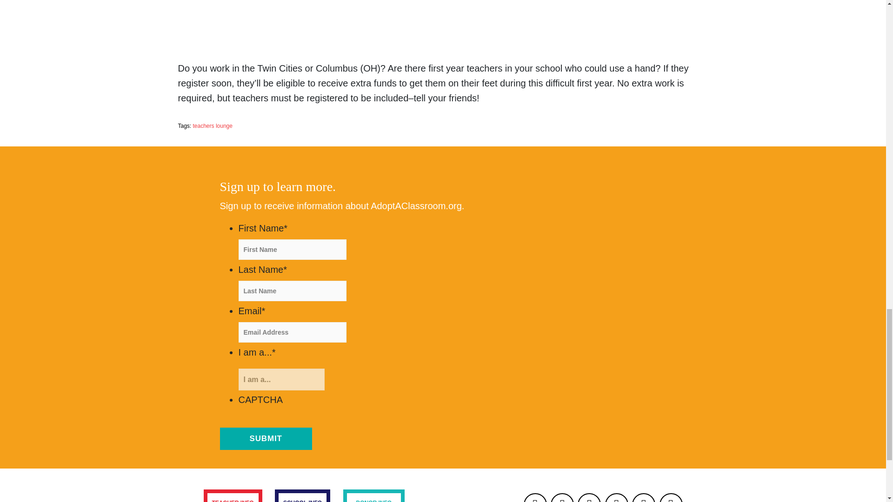  Describe the element at coordinates (266, 439) in the screenshot. I see `Submit` at that location.